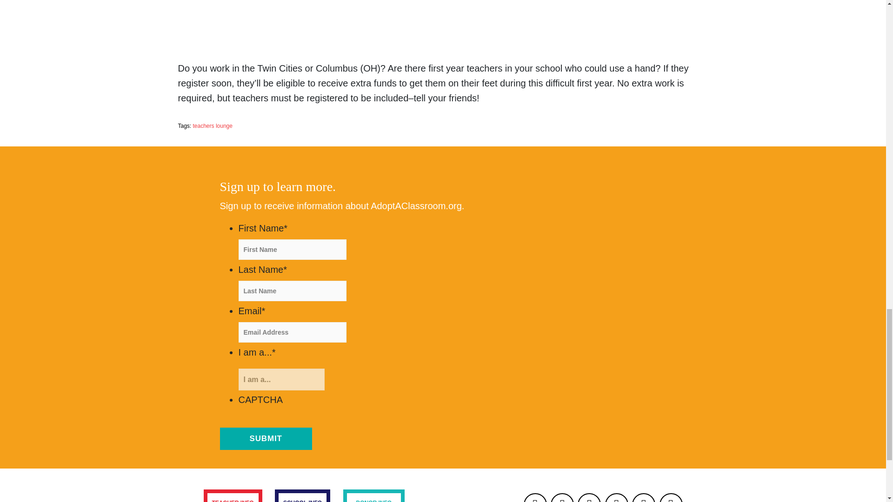  Describe the element at coordinates (266, 439) in the screenshot. I see `Submit` at that location.